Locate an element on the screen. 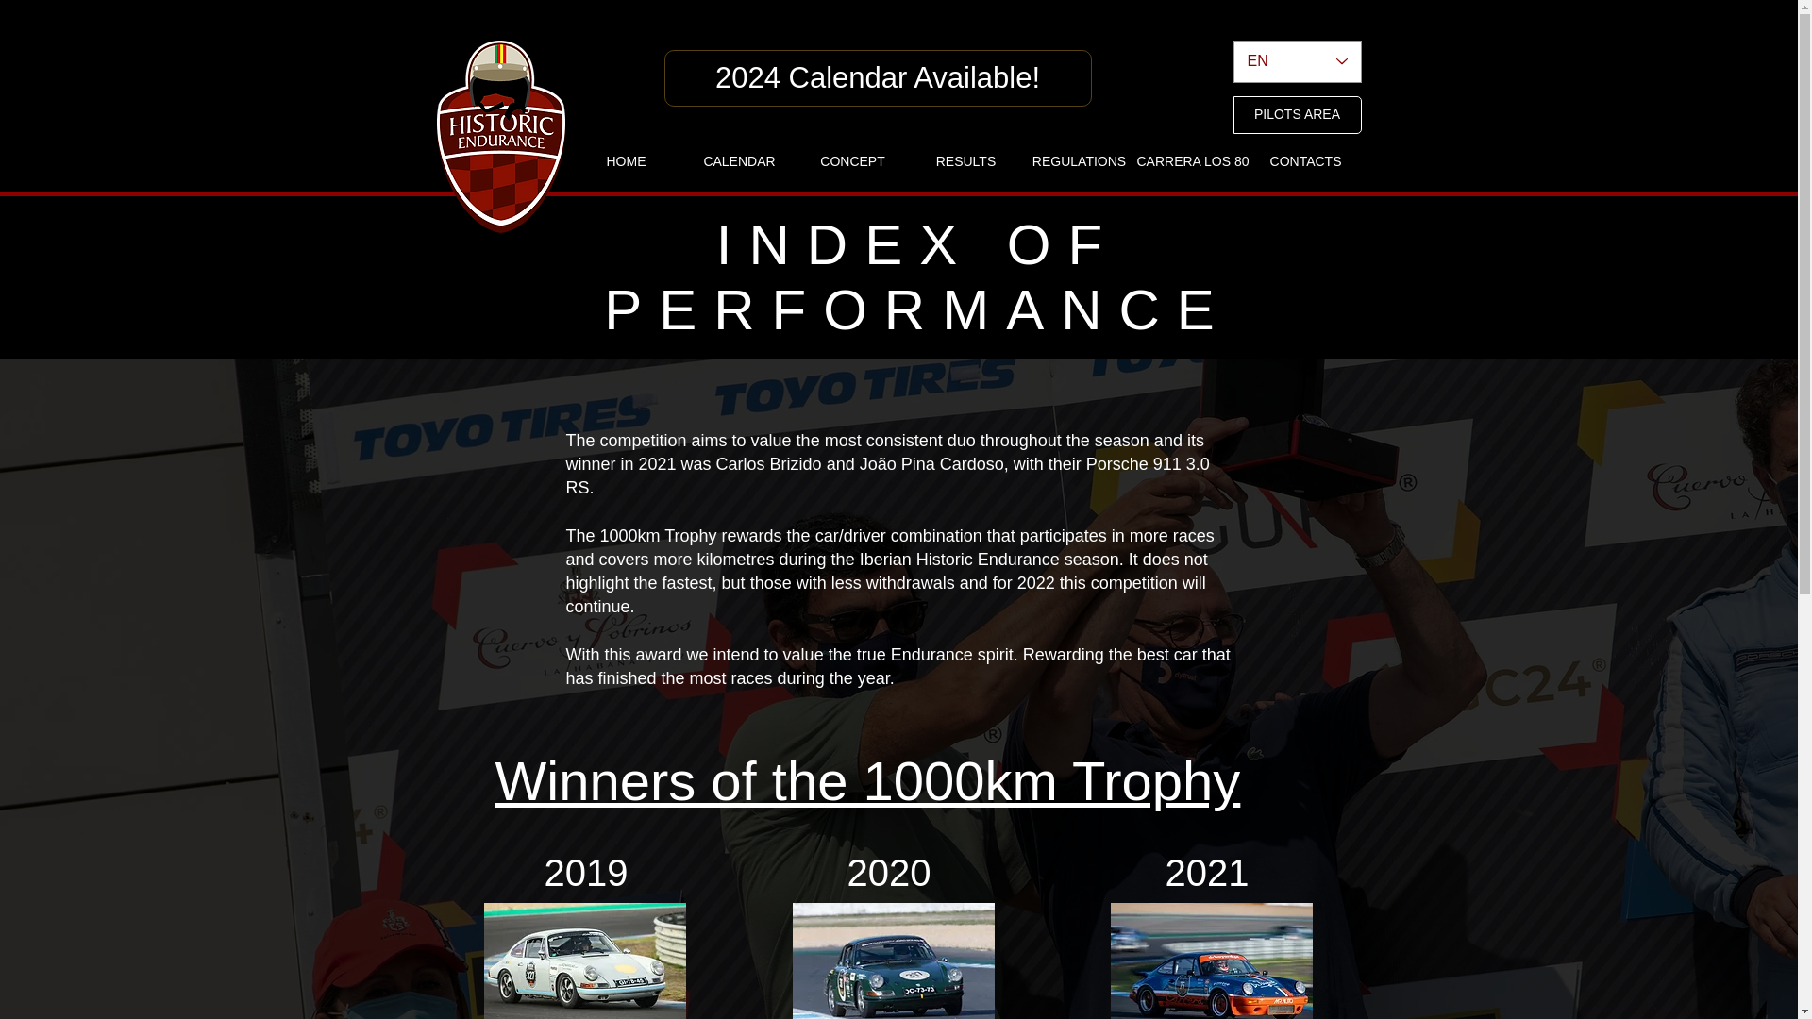 The height and width of the screenshot is (1019, 1812). 2024 Calendar Available! is located at coordinates (878, 77).